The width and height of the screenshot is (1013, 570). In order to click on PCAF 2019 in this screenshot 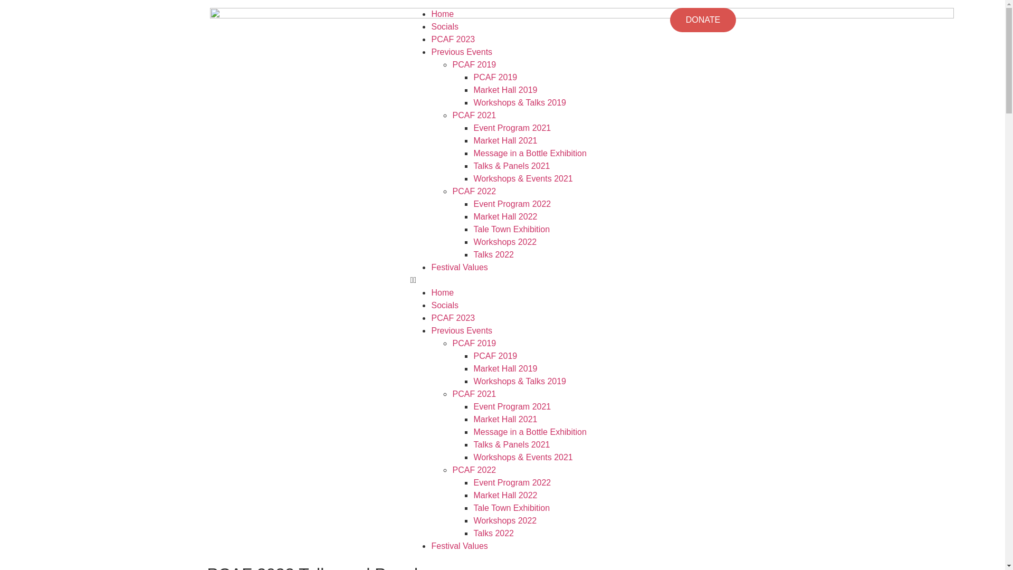, I will do `click(495, 356)`.